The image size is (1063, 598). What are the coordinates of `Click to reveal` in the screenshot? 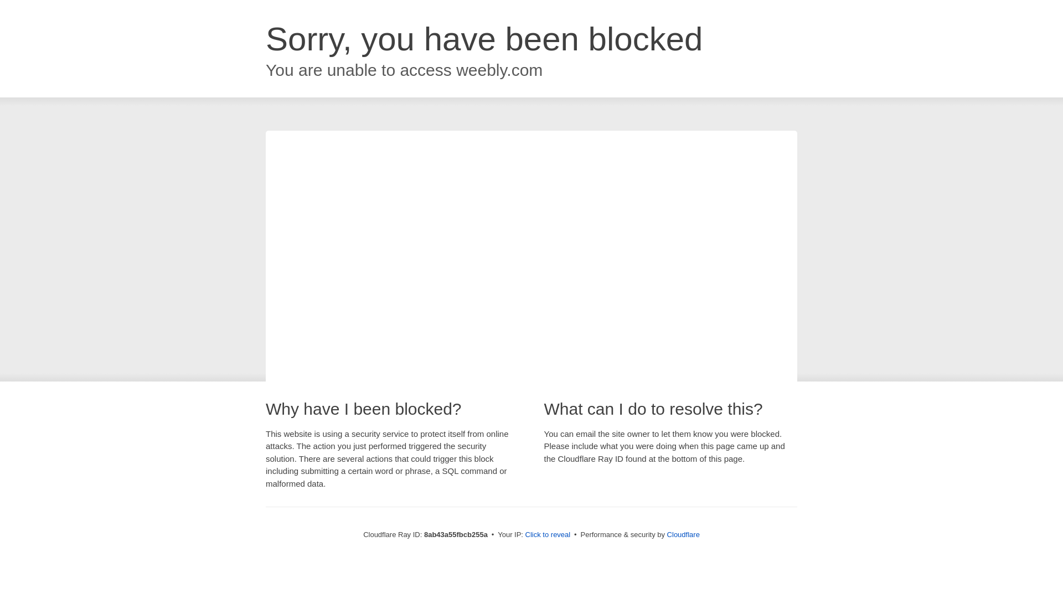 It's located at (548, 535).